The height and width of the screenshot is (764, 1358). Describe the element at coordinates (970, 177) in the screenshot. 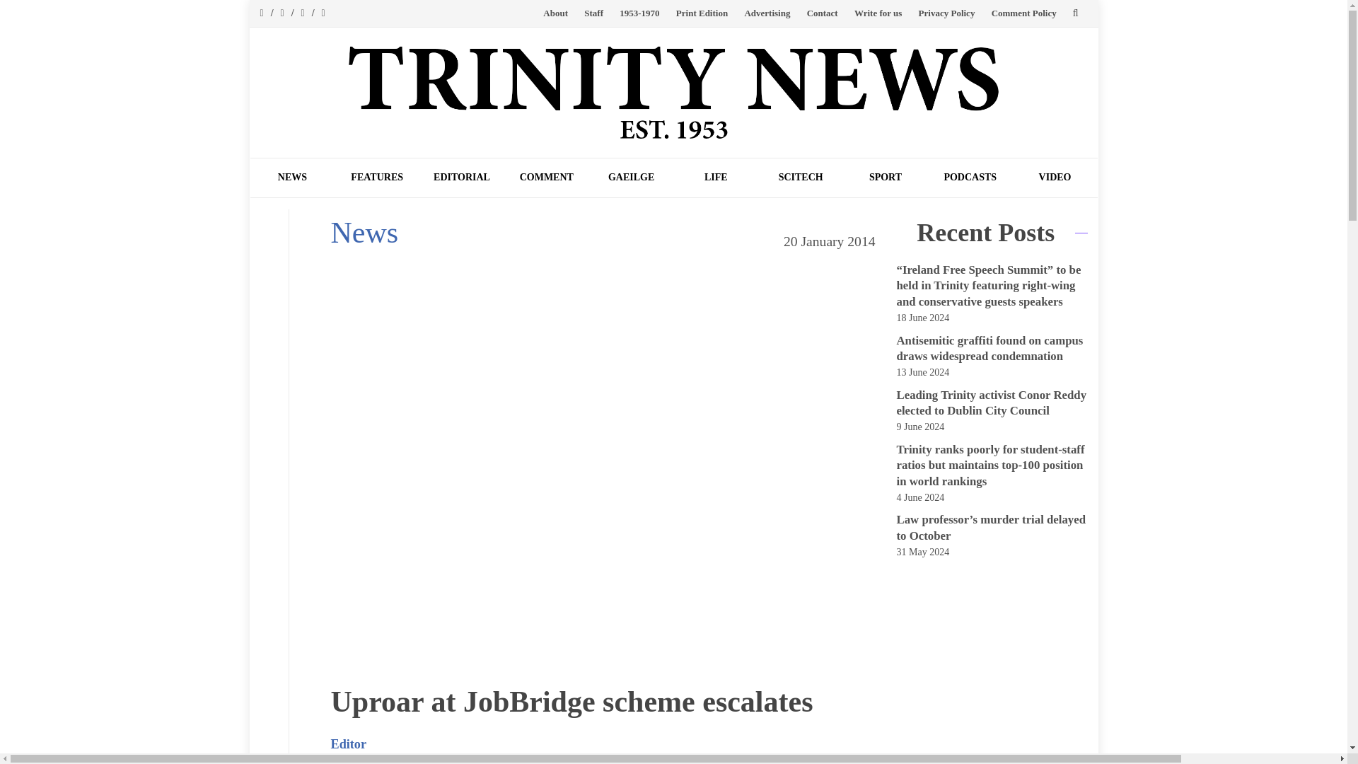

I see `PODCASTS` at that location.